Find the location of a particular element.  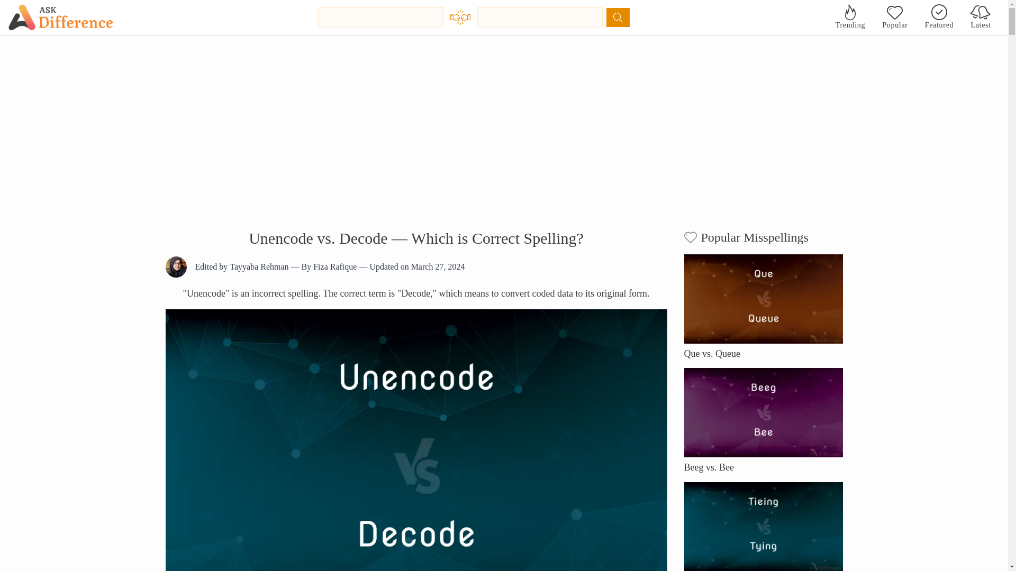

Popular is located at coordinates (895, 17).